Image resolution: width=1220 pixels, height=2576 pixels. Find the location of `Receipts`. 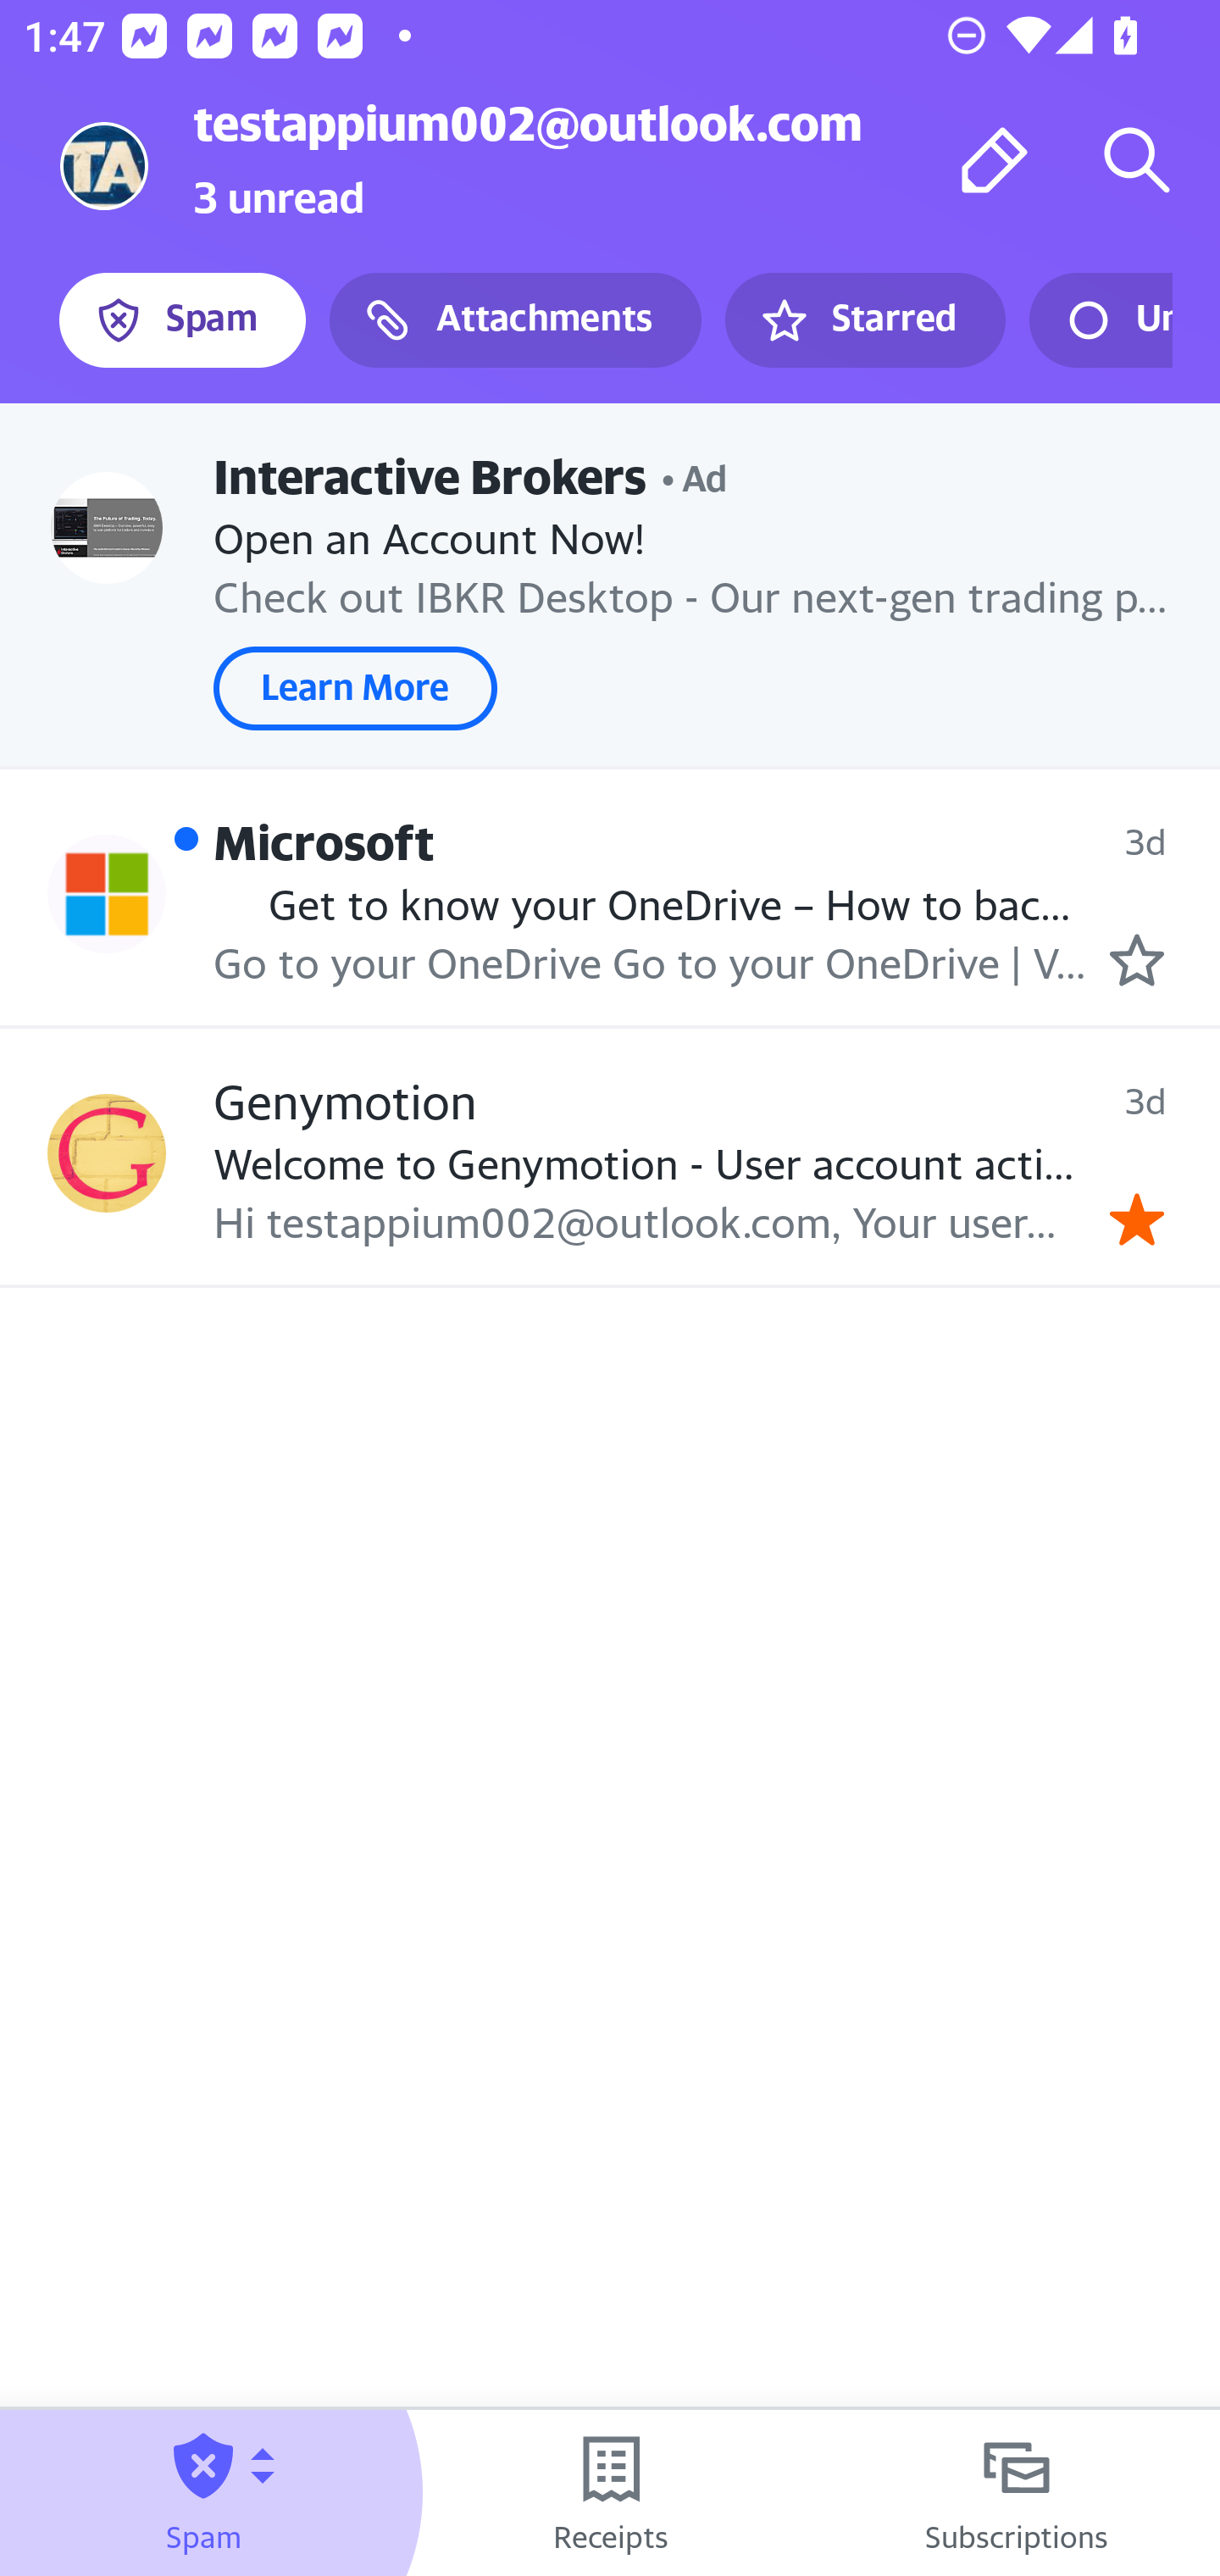

Receipts is located at coordinates (610, 2493).